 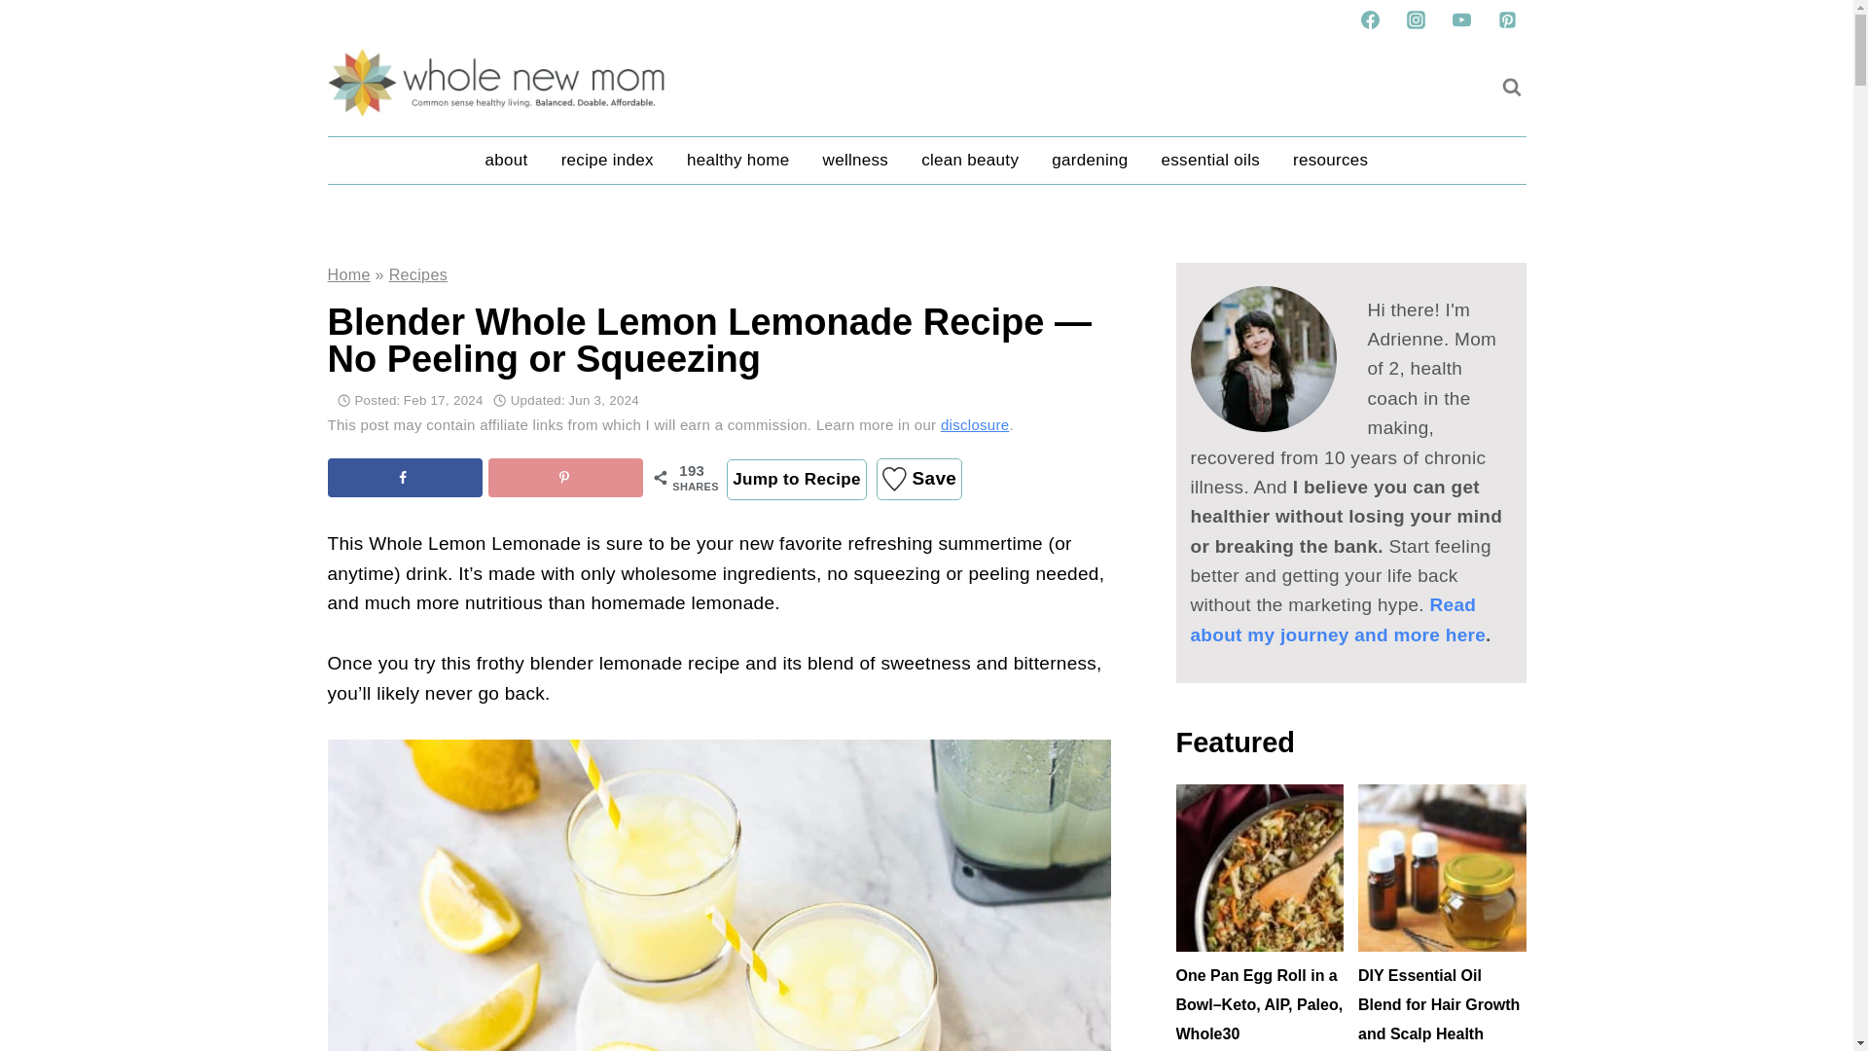 What do you see at coordinates (564, 477) in the screenshot?
I see `Save to Pinterest` at bounding box center [564, 477].